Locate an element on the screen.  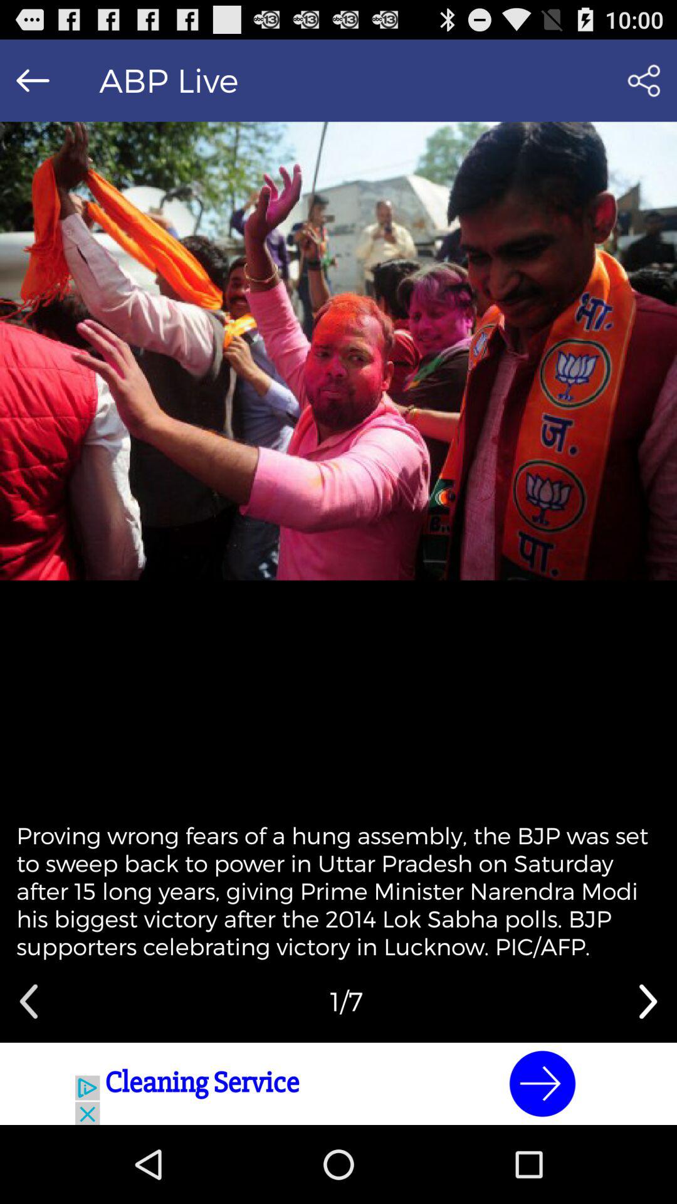
details about advertisement is located at coordinates (338, 1084).